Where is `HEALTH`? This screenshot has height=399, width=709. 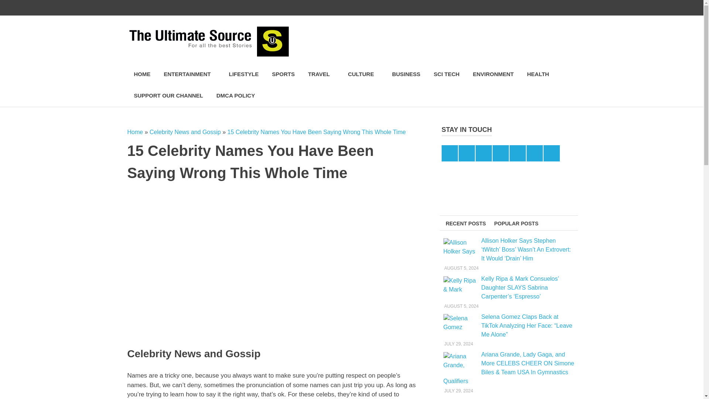 HEALTH is located at coordinates (538, 74).